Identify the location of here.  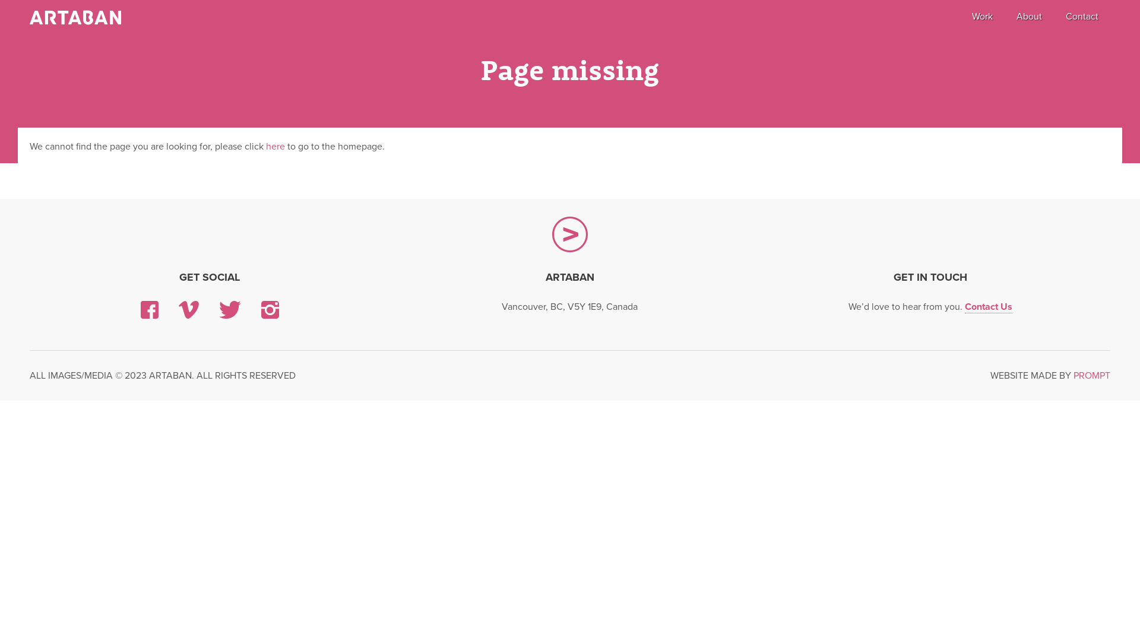
(275, 147).